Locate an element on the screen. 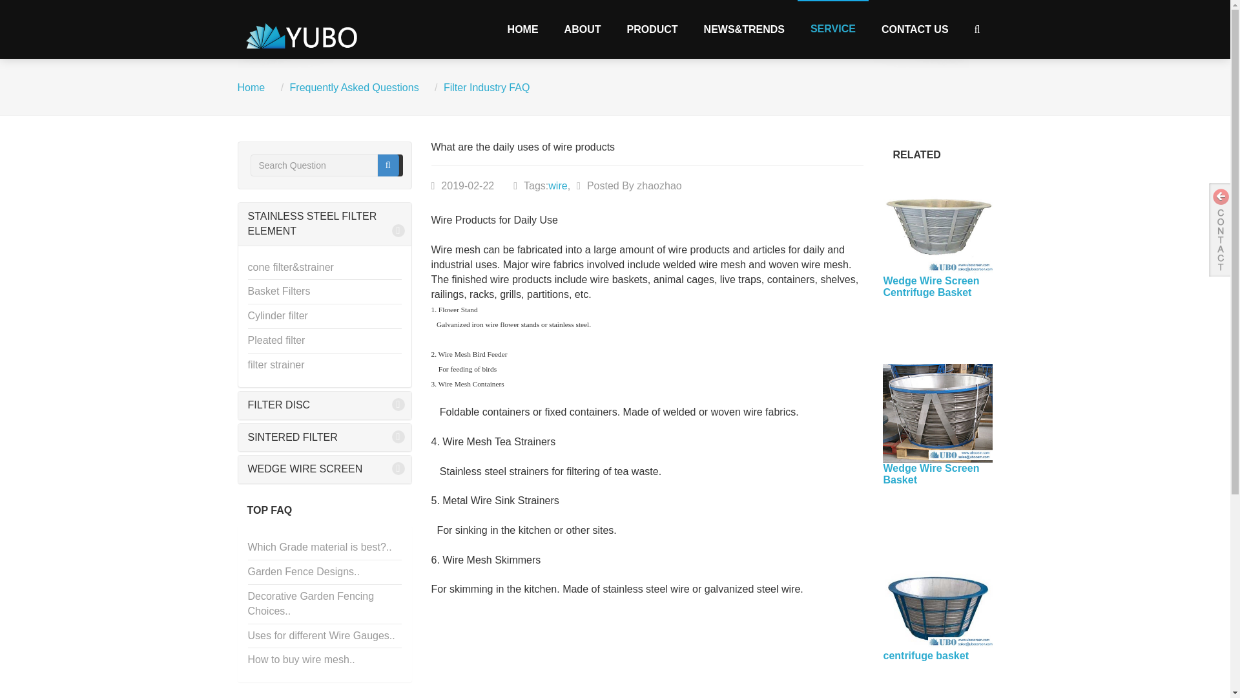  Pleated filter is located at coordinates (325, 341).